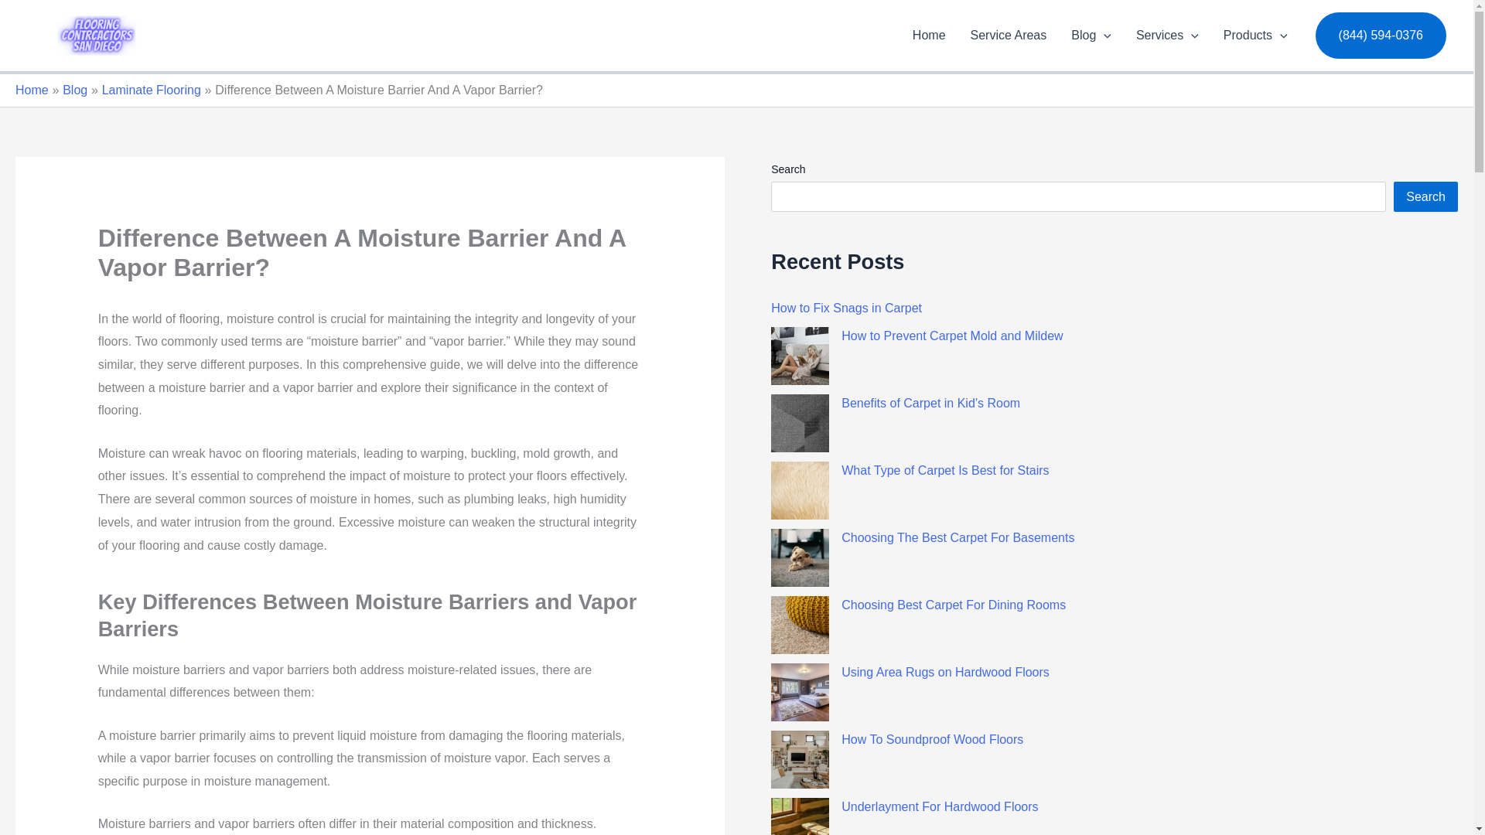 The height and width of the screenshot is (835, 1485). Describe the element at coordinates (1256, 36) in the screenshot. I see `Products` at that location.